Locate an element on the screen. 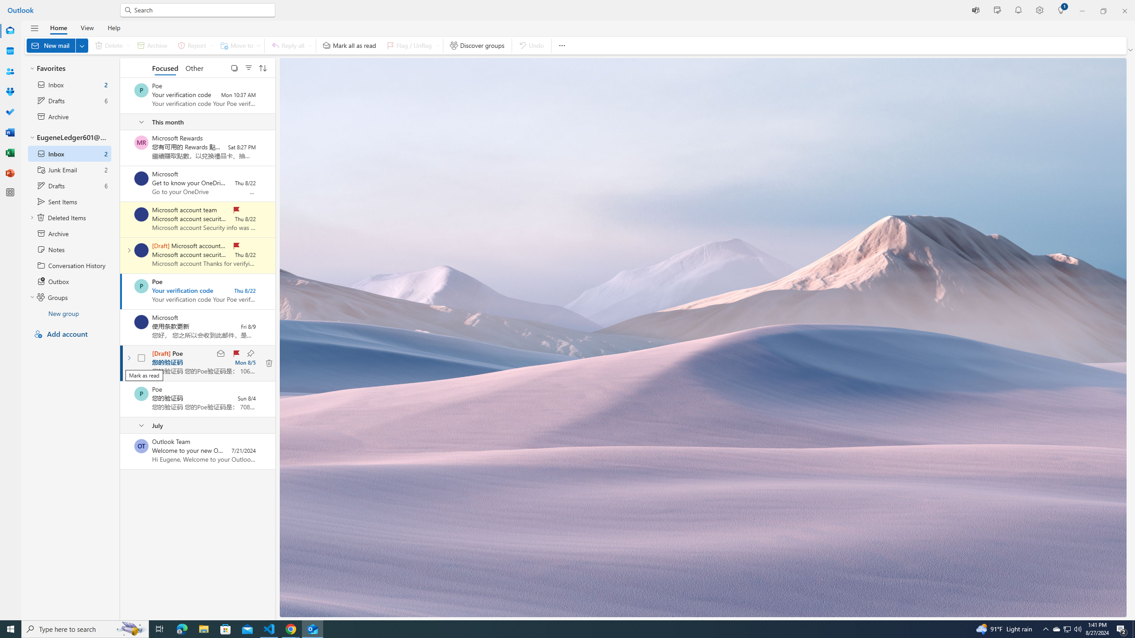 This screenshot has width=1135, height=638. Expand to see more respond options is located at coordinates (310, 45).